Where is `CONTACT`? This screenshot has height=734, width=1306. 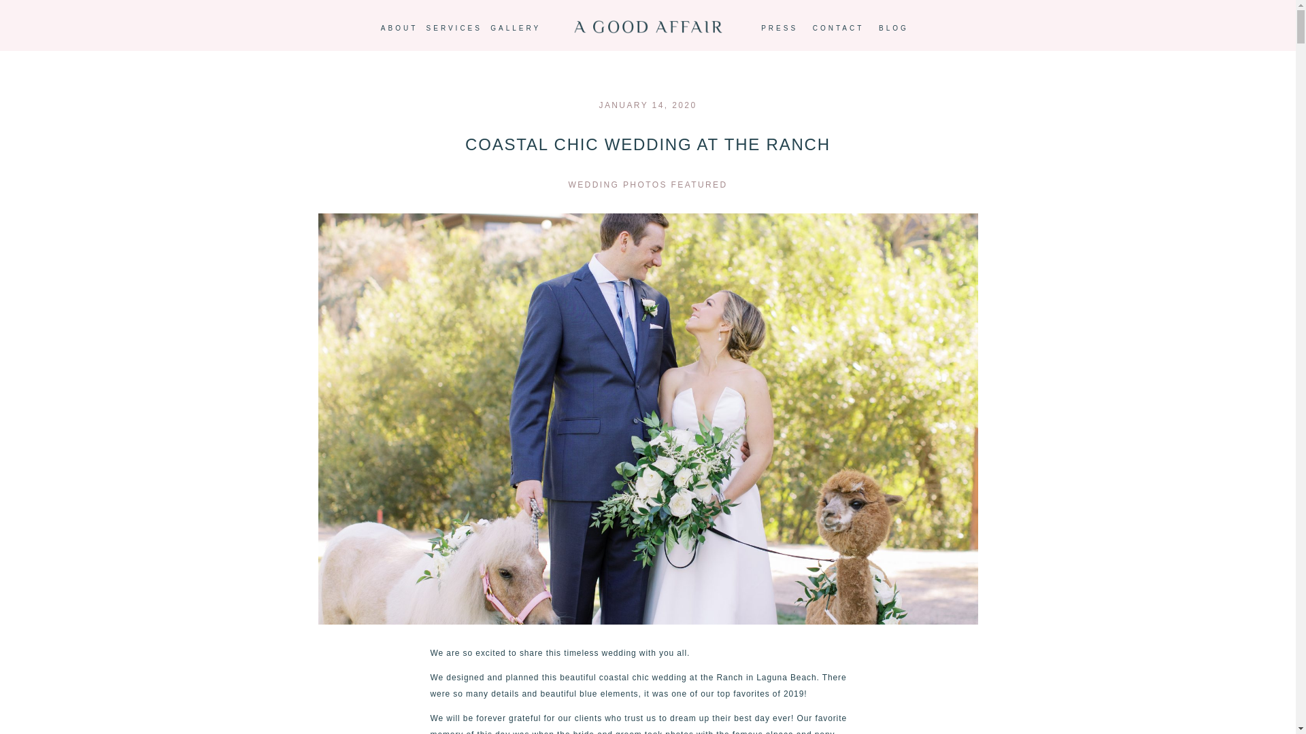
CONTACT is located at coordinates (838, 29).